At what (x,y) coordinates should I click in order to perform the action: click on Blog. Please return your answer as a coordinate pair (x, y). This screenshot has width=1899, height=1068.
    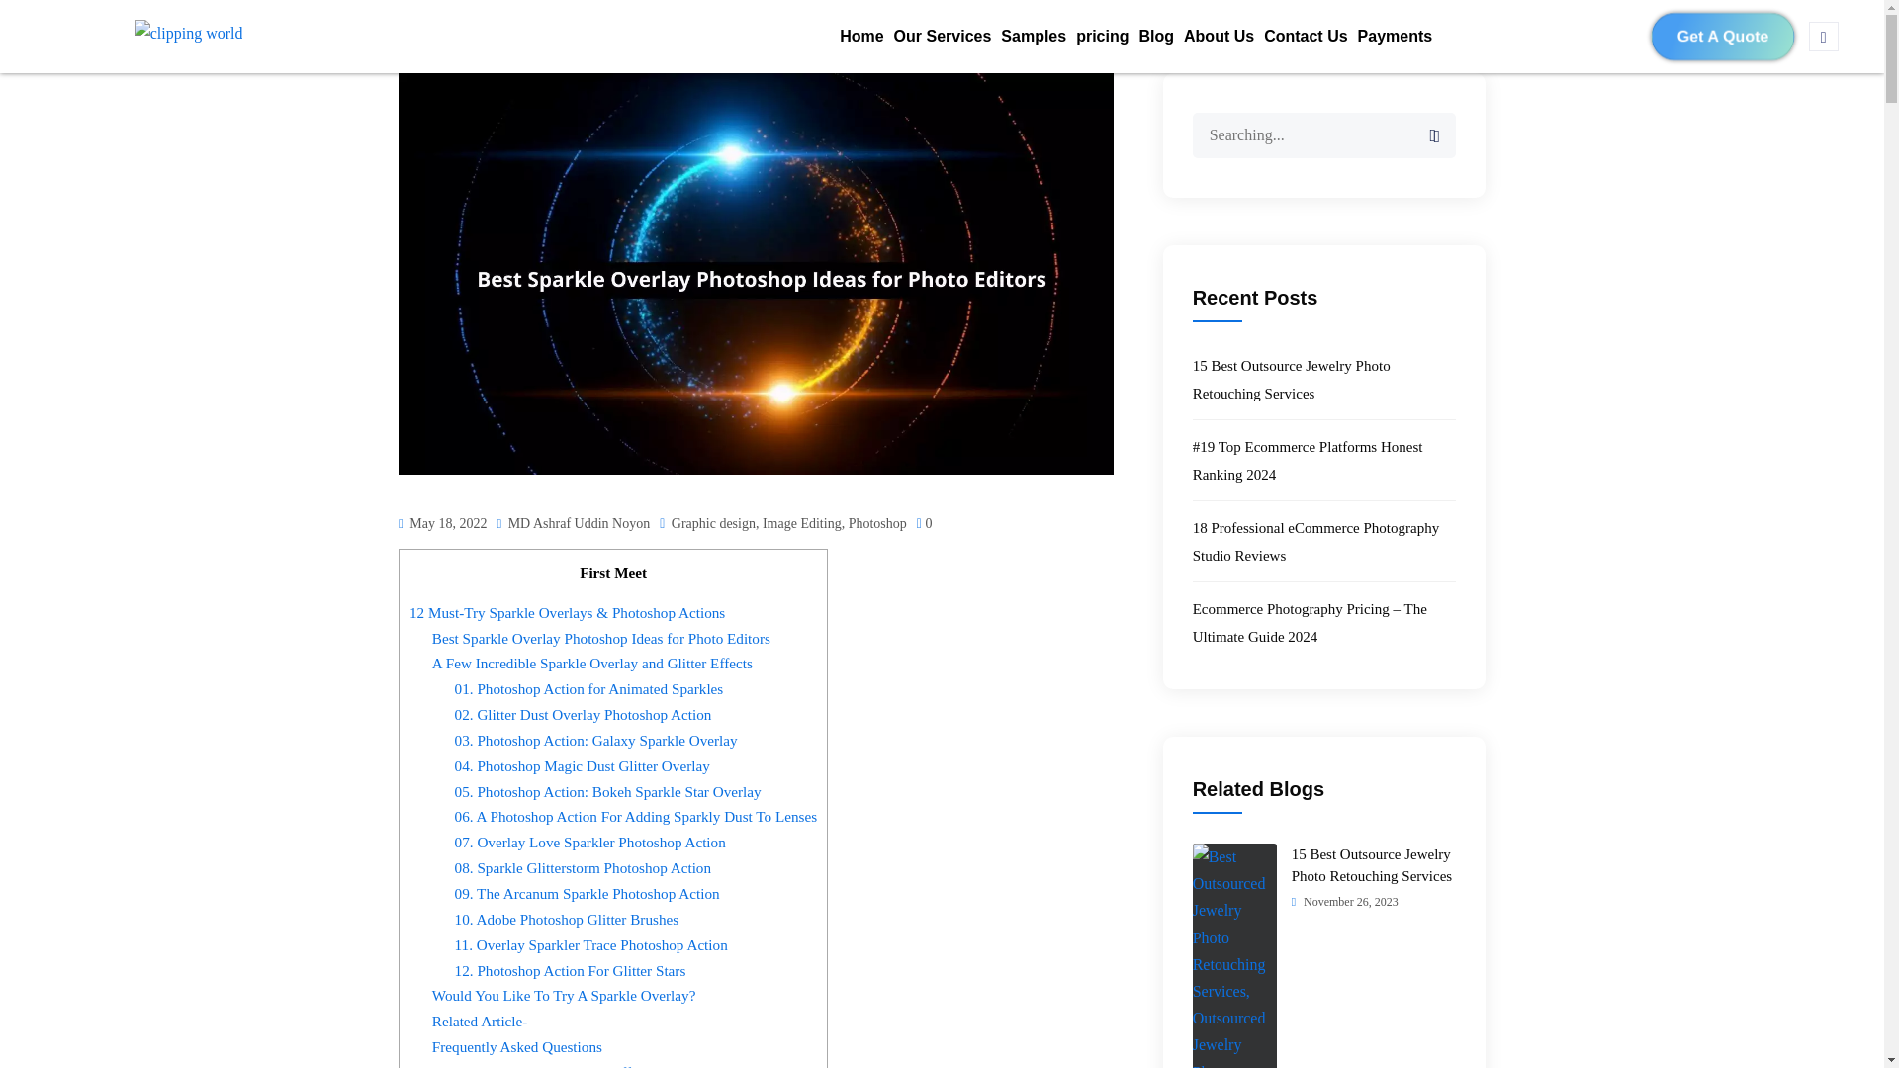
    Looking at the image, I should click on (1156, 37).